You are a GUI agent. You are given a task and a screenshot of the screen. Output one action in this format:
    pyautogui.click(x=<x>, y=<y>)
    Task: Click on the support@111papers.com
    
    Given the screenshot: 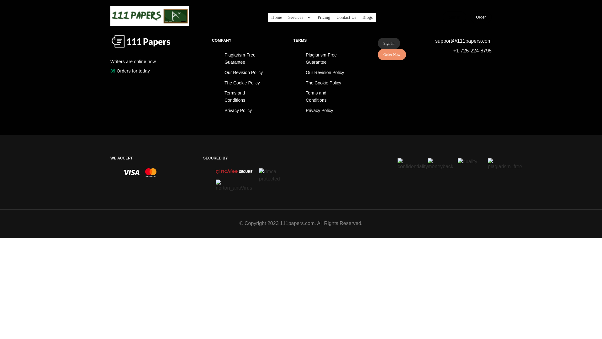 What is the action you would take?
    pyautogui.click(x=463, y=41)
    